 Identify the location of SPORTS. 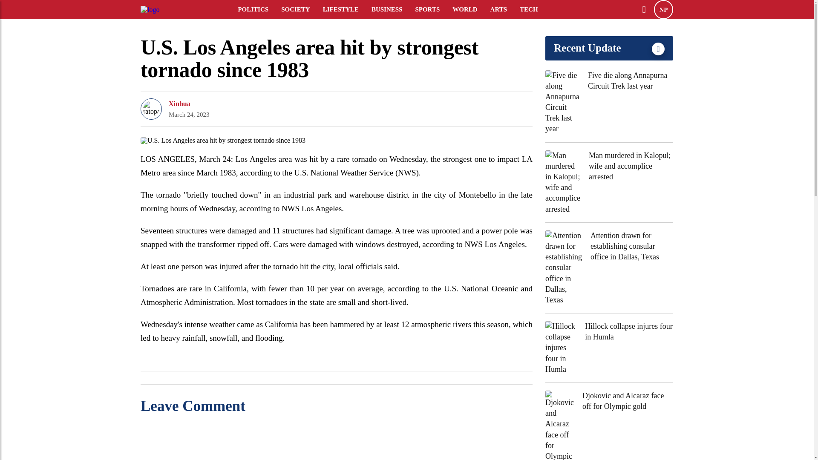
(432, 9).